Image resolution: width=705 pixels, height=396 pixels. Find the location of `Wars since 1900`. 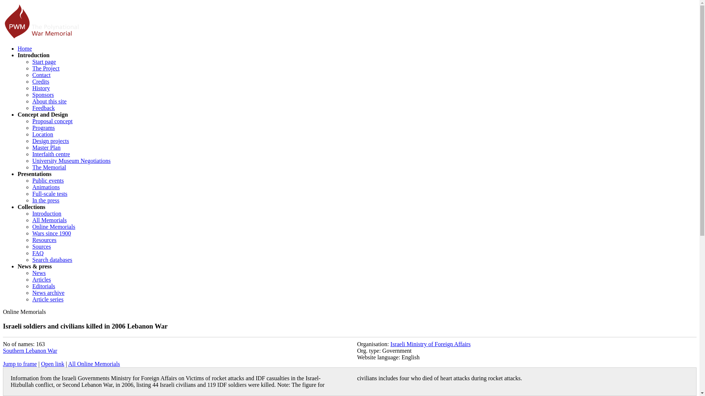

Wars since 1900 is located at coordinates (51, 233).